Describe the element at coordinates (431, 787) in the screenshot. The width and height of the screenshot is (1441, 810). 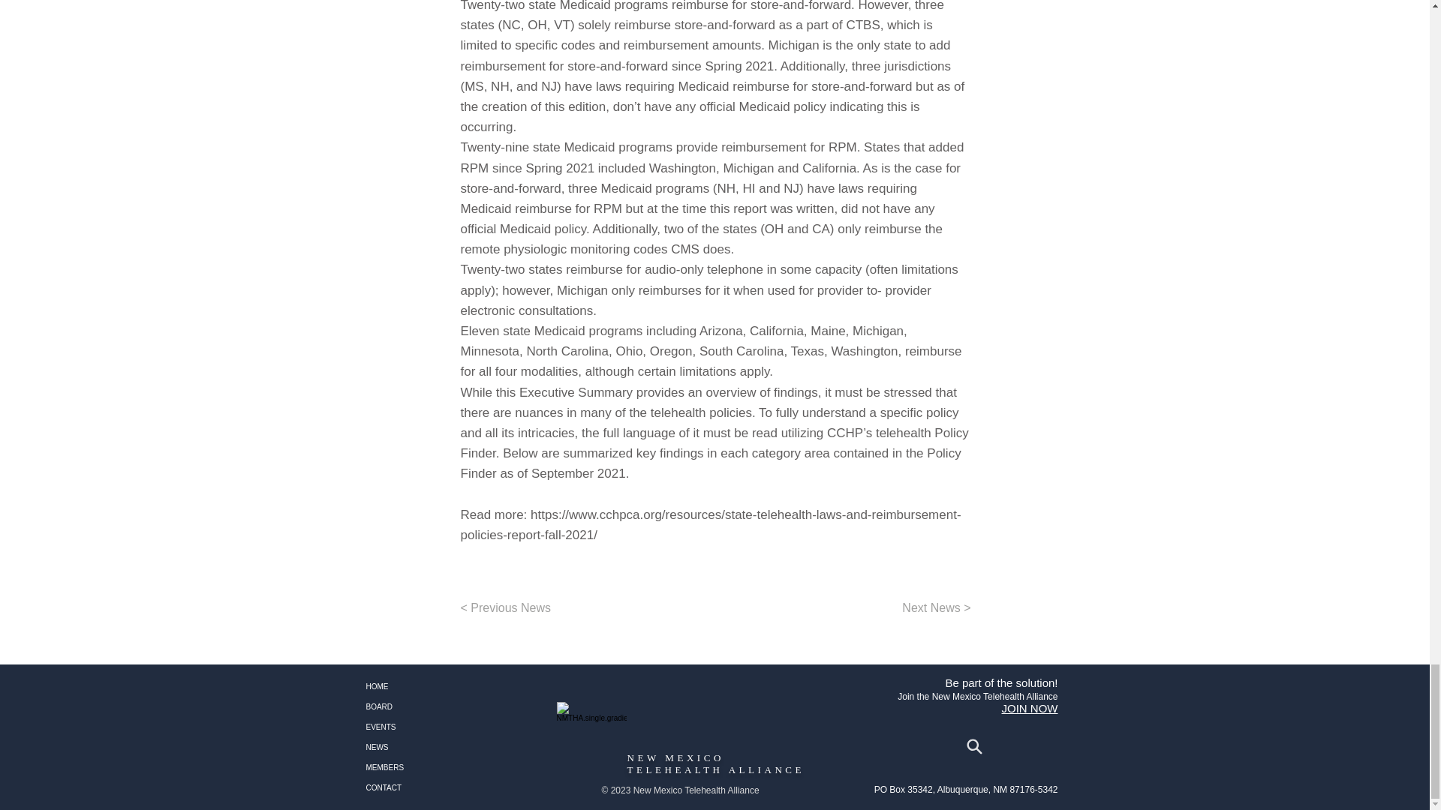
I see `CONTACT` at that location.